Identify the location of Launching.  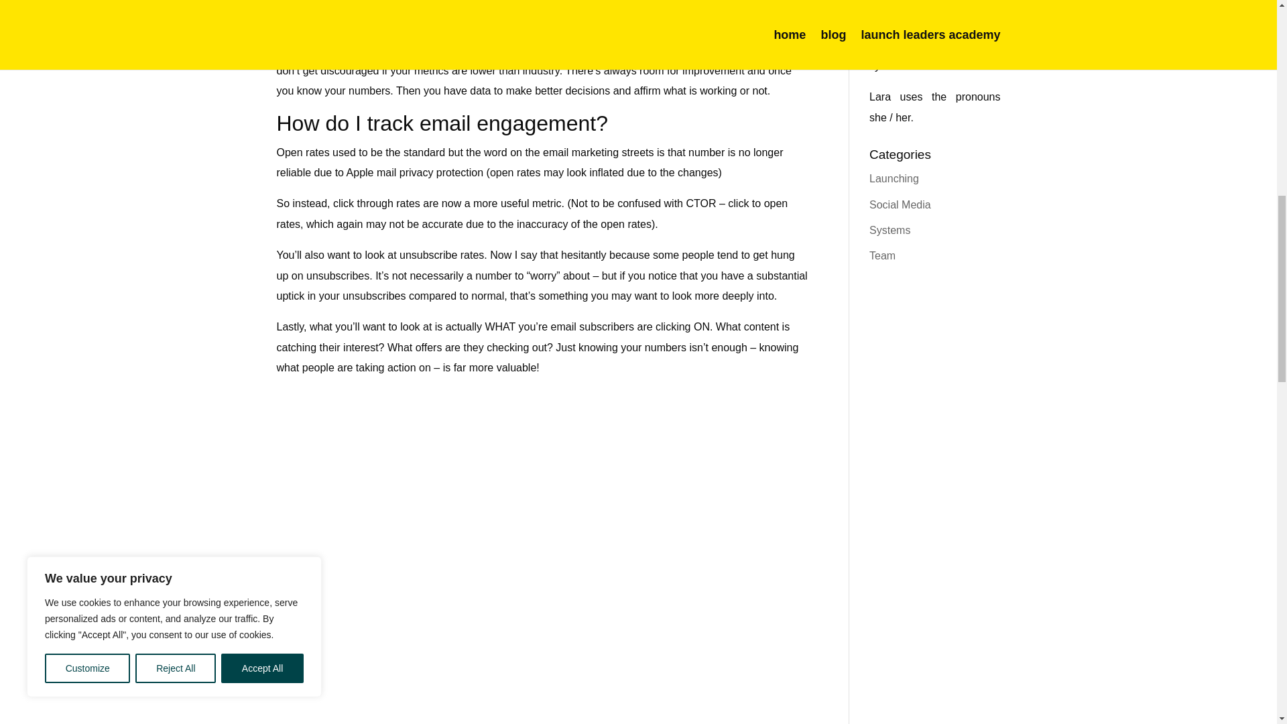
(894, 178).